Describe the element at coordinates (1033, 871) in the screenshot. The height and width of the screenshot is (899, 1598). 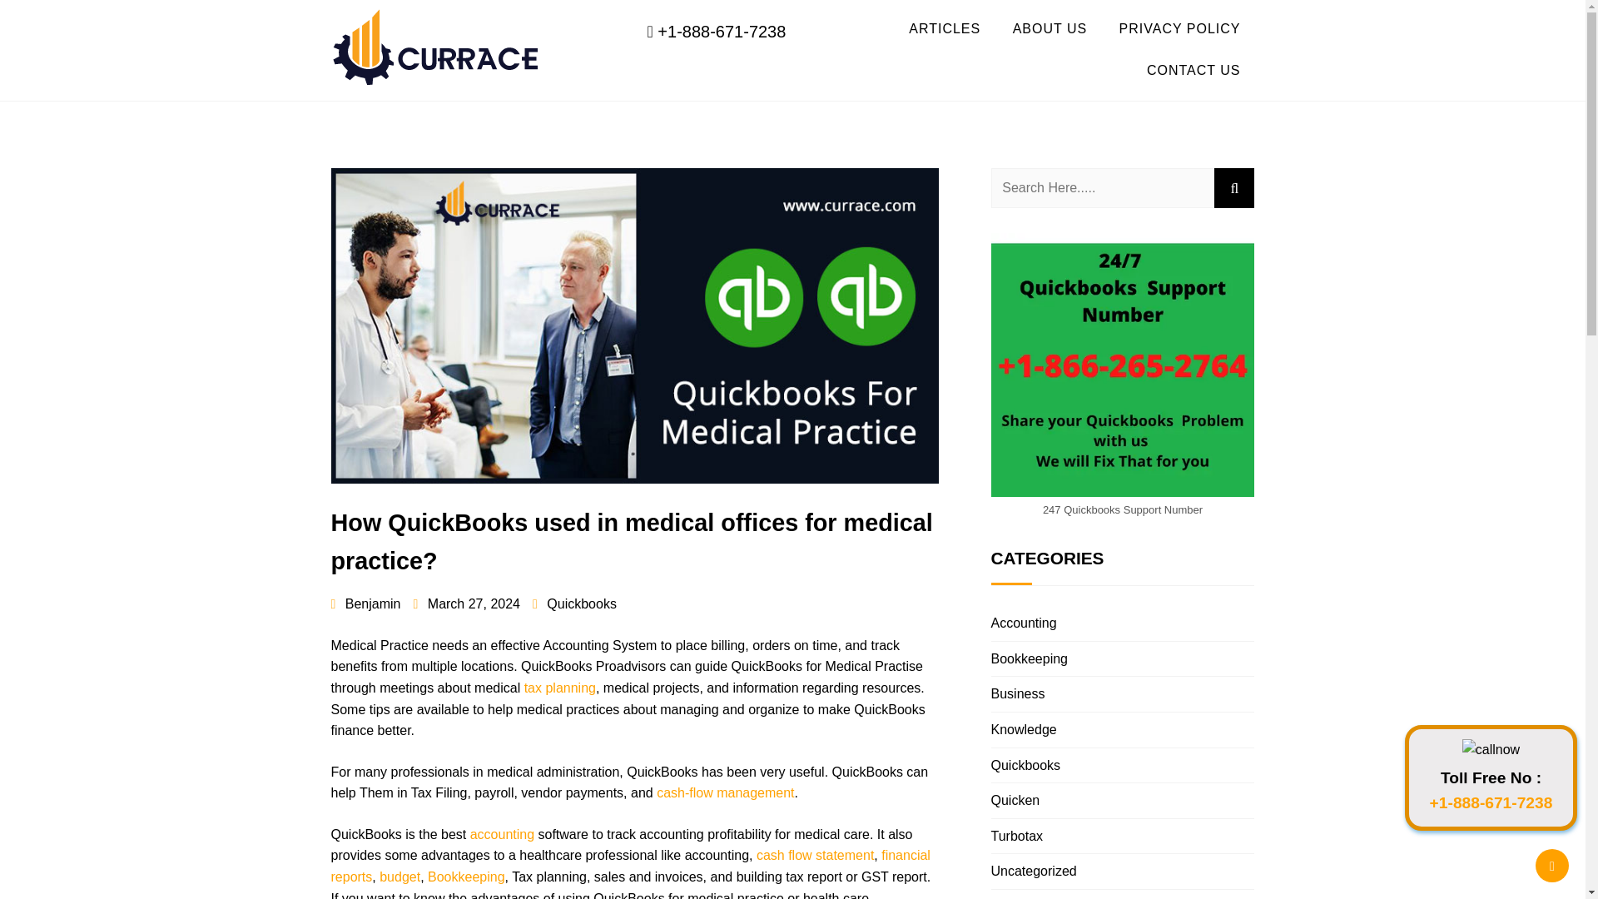
I see `Uncategorized` at that location.